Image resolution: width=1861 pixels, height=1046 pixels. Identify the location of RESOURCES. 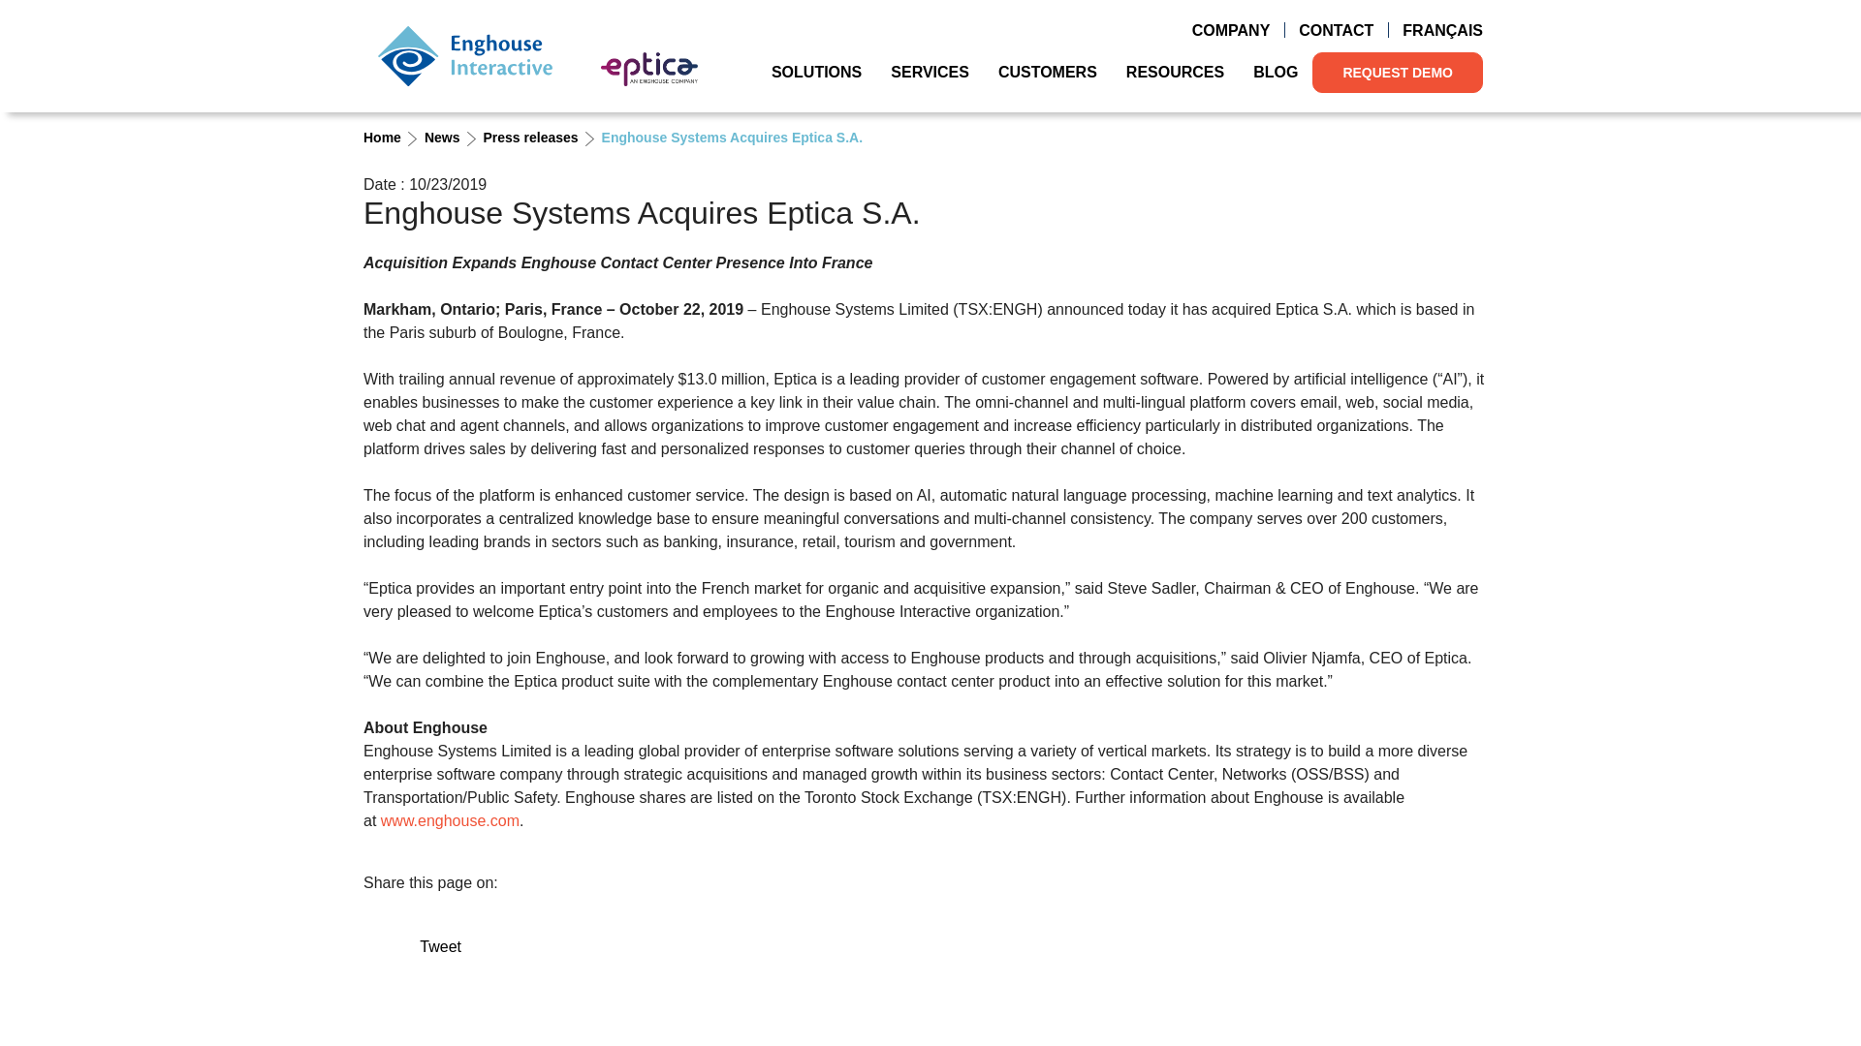
(1175, 72).